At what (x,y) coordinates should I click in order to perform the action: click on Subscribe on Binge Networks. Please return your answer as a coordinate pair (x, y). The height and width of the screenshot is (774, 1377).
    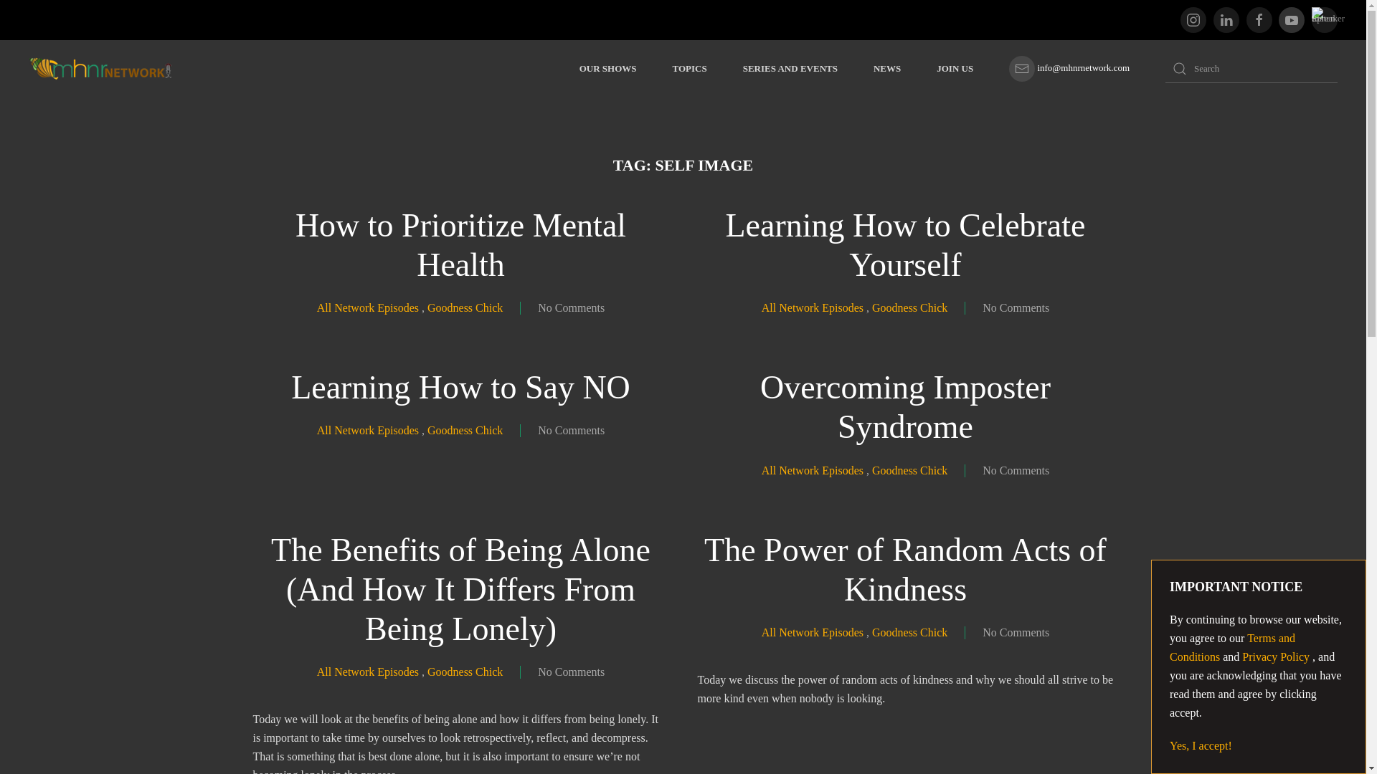
    Looking at the image, I should click on (1291, 20).